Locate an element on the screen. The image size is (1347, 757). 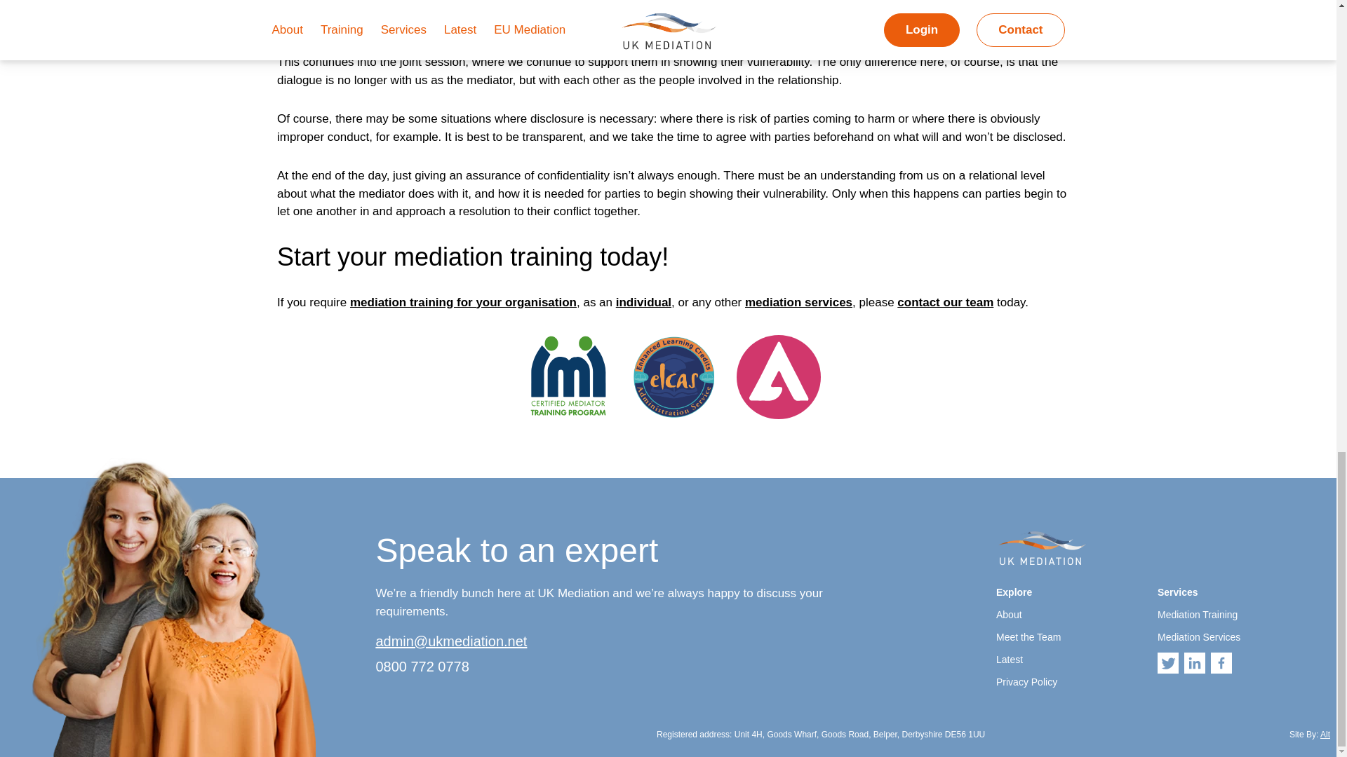
contact our team is located at coordinates (945, 302).